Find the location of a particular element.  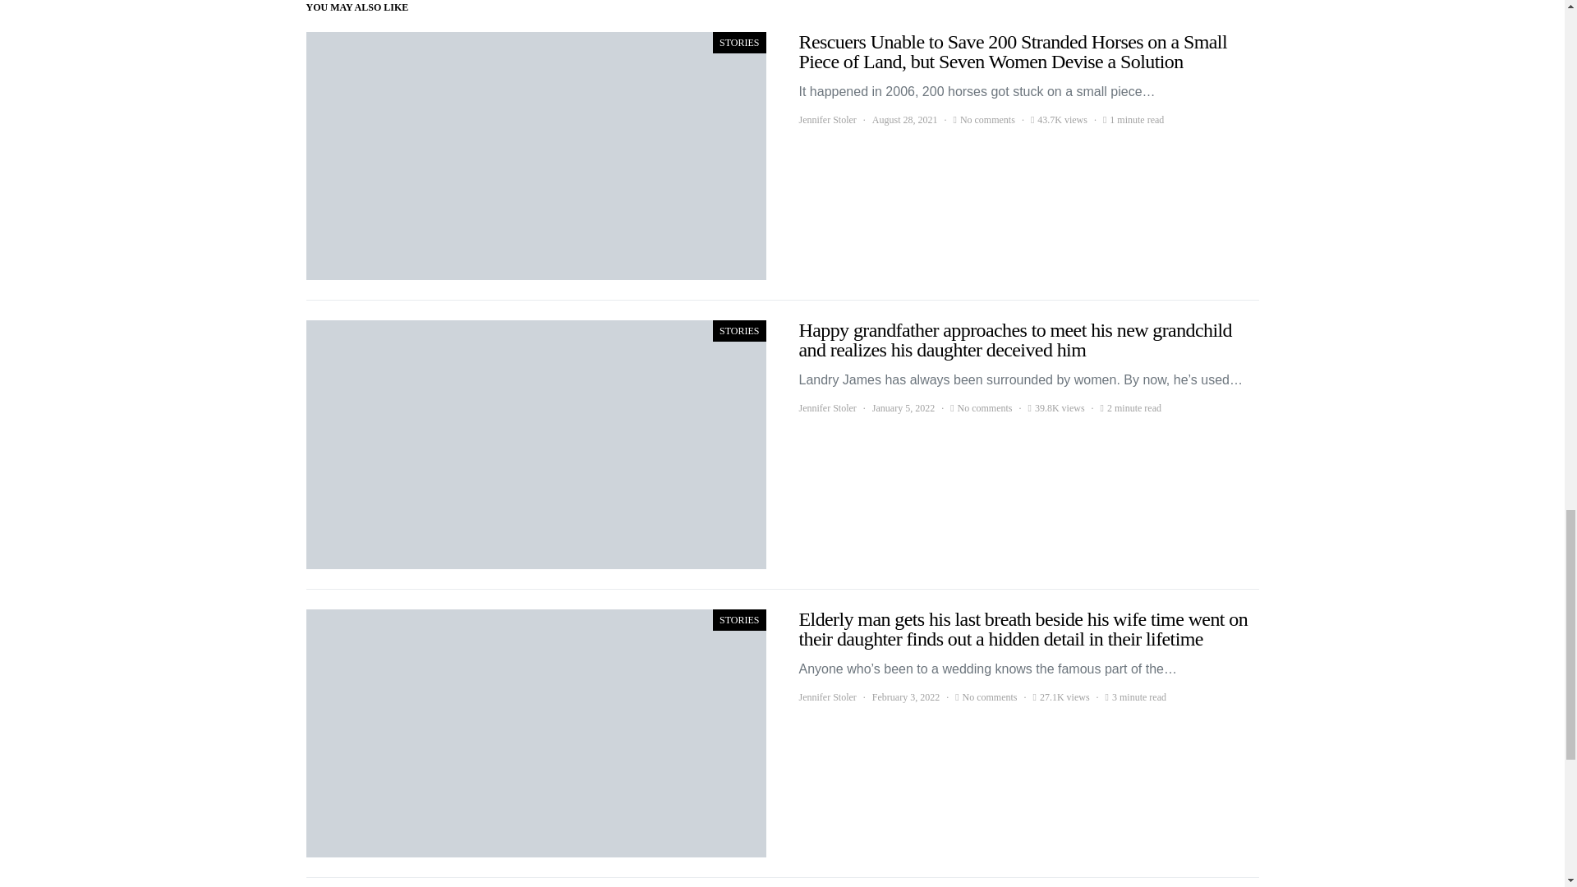

View all posts by Jennifer Stoler is located at coordinates (826, 408).